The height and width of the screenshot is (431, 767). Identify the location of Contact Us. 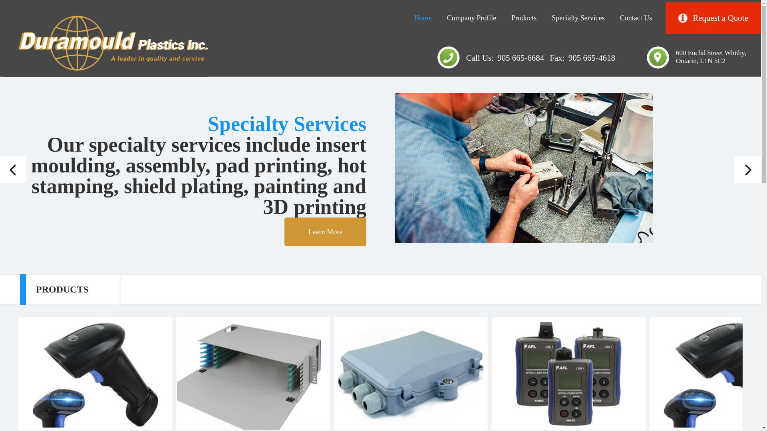
(636, 18).